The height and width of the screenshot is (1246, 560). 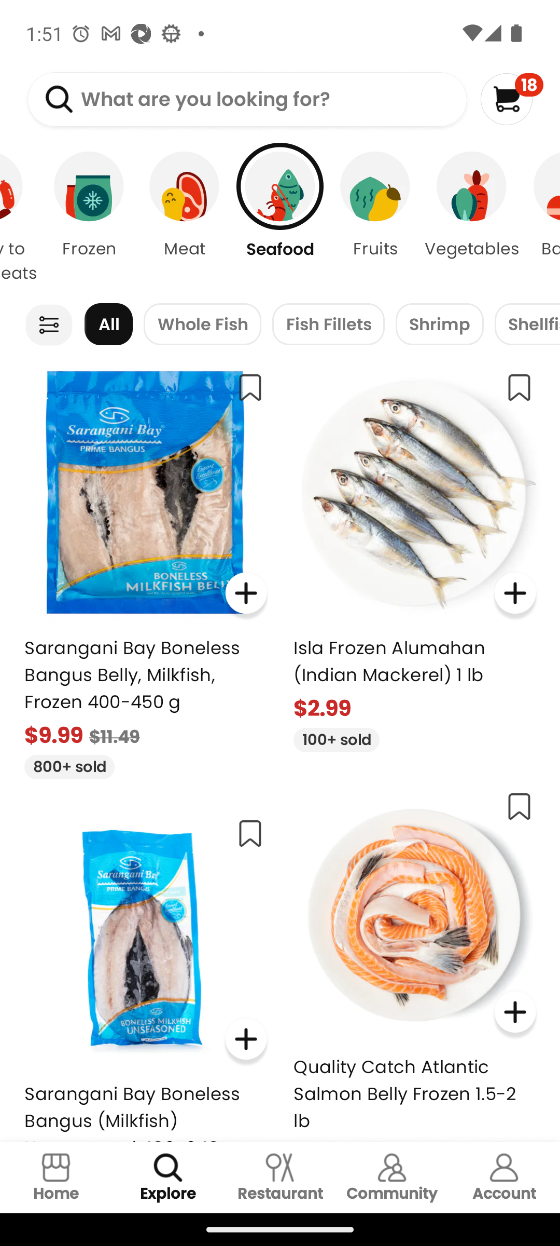 What do you see at coordinates (511, 99) in the screenshot?
I see `18` at bounding box center [511, 99].